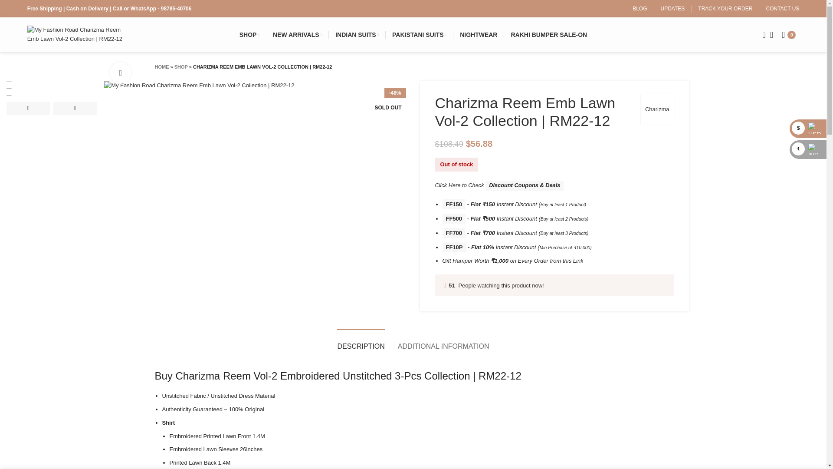  Describe the element at coordinates (249, 35) in the screenshot. I see `SHOP` at that location.